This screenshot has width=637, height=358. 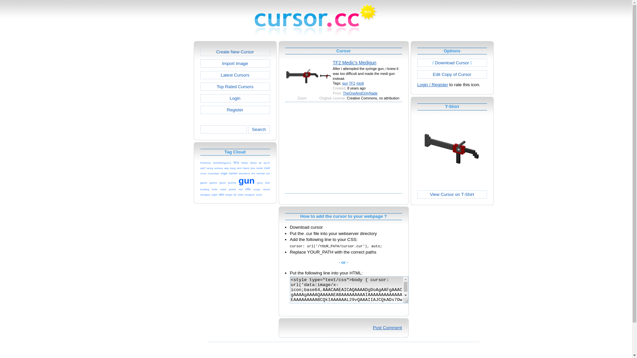 What do you see at coordinates (214, 182) in the screenshot?
I see `games` at bounding box center [214, 182].